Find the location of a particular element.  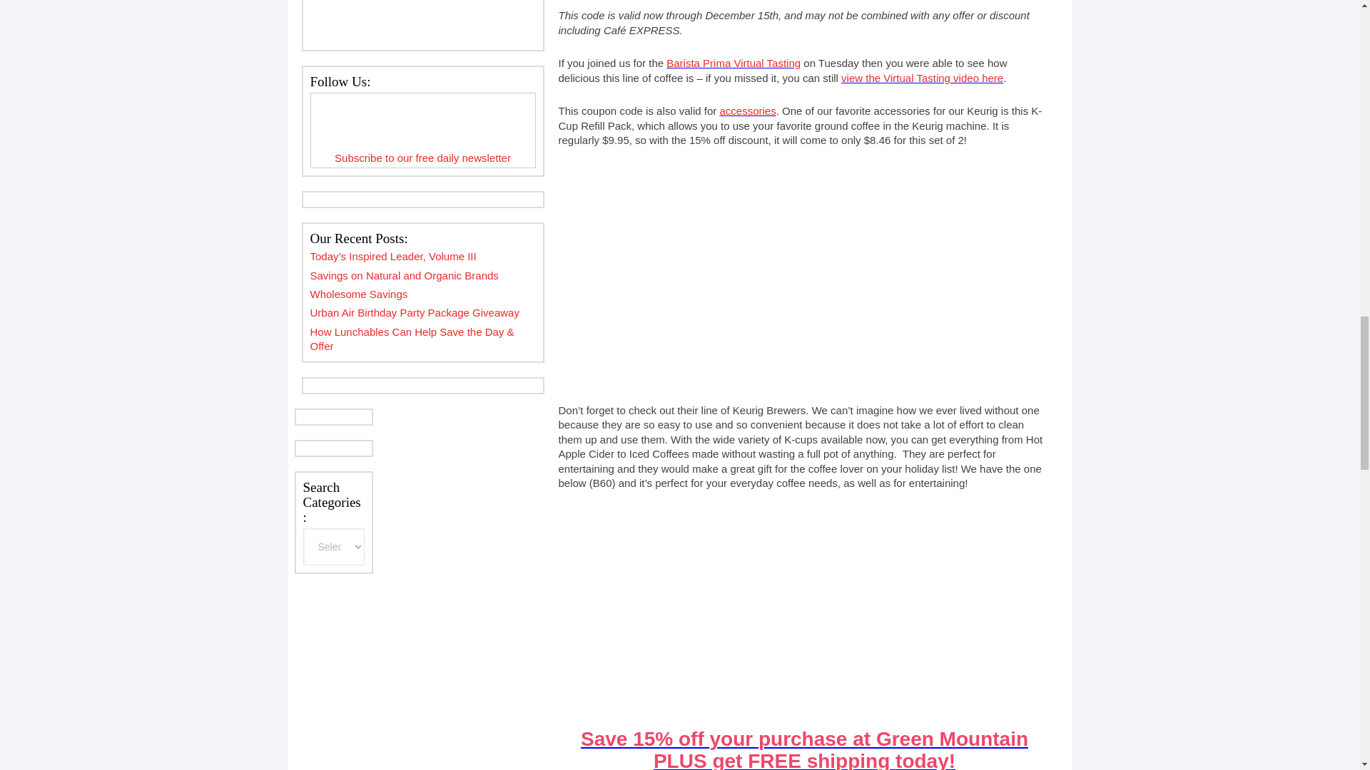

Green Mountain Coffee is located at coordinates (805, 749).